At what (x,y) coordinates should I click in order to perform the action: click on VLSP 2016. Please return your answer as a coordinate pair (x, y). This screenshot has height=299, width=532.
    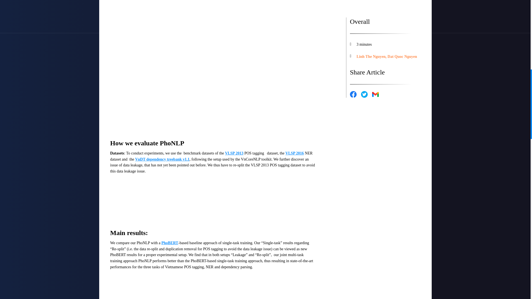
    Looking at the image, I should click on (294, 153).